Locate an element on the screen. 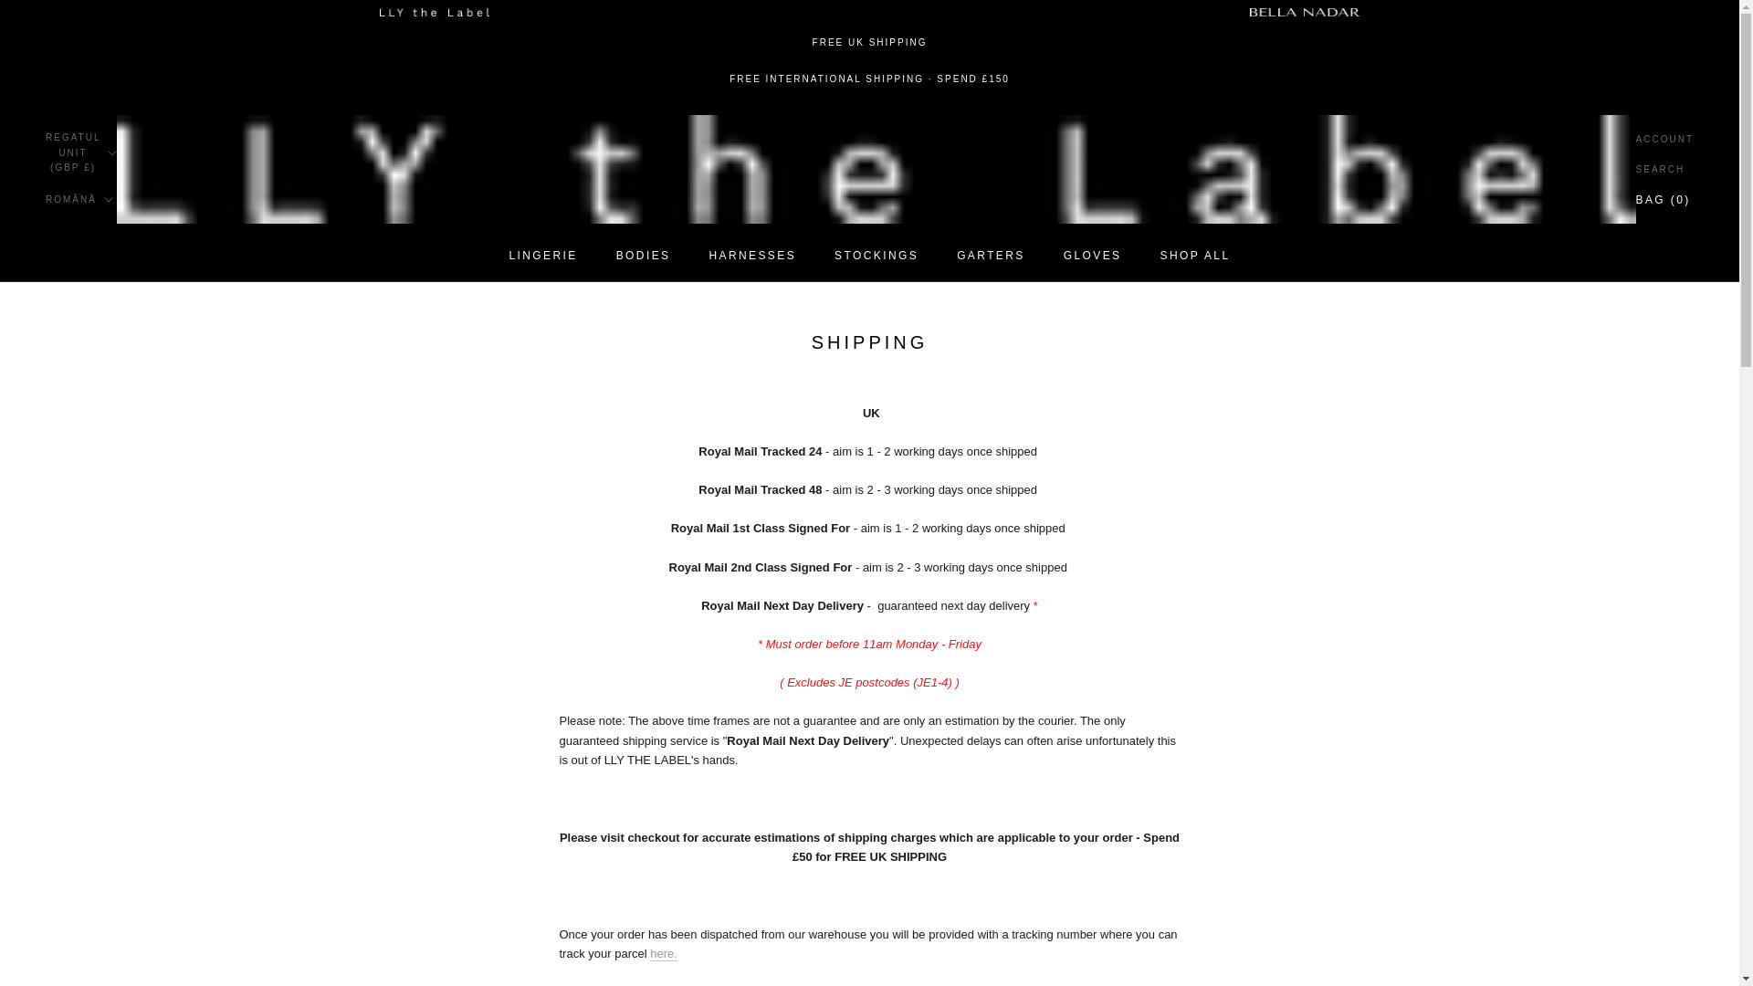  AI is located at coordinates (1092, 256).